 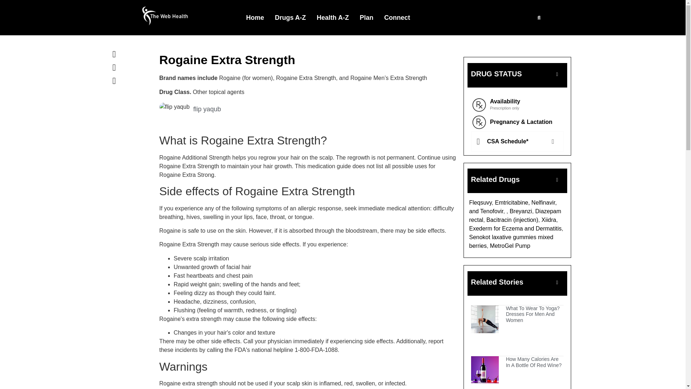 What do you see at coordinates (366, 17) in the screenshot?
I see `Plan` at bounding box center [366, 17].